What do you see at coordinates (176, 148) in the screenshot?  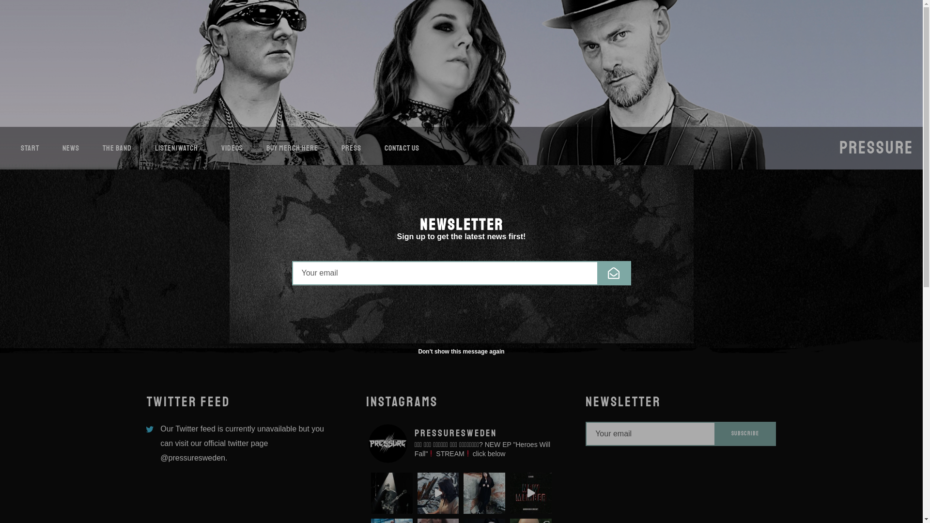 I see `LISTEN/WATCH` at bounding box center [176, 148].